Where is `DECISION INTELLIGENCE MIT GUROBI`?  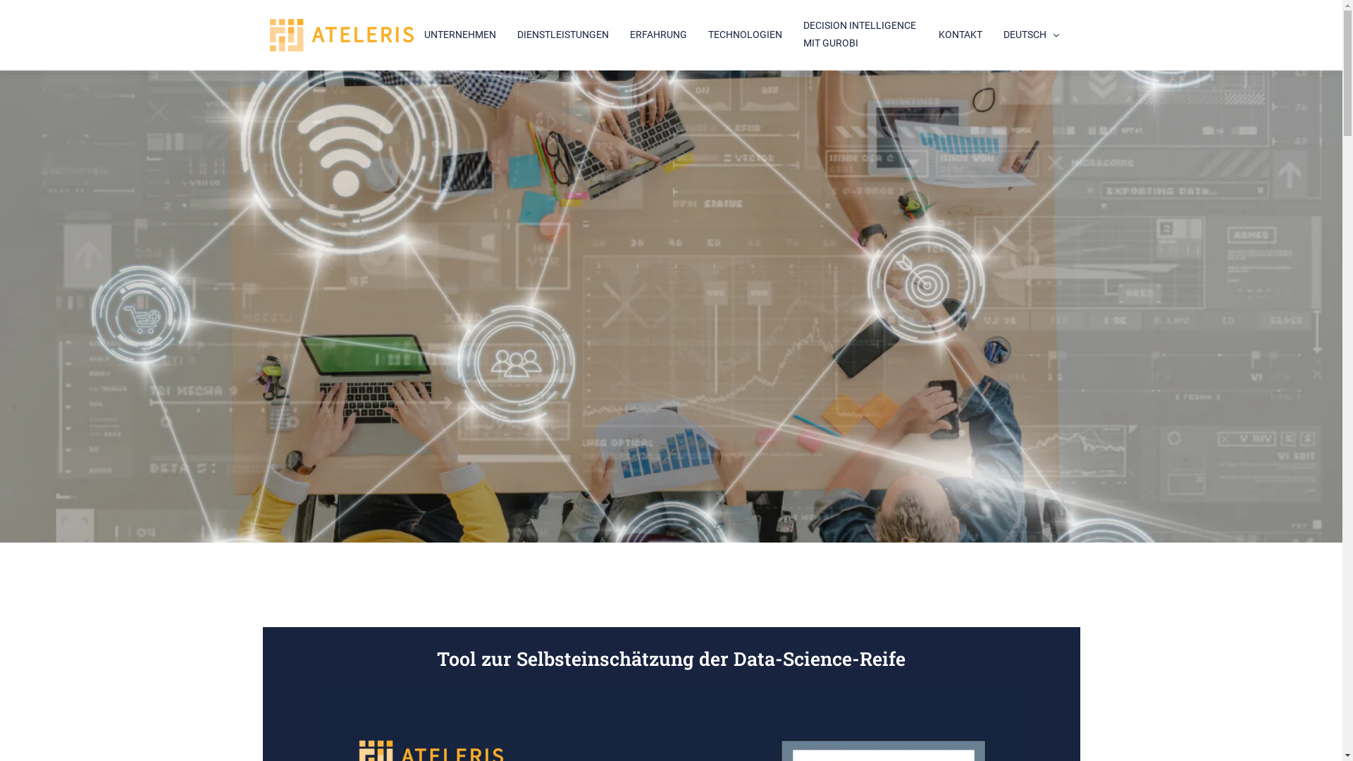
DECISION INTELLIGENCE MIT GUROBI is located at coordinates (860, 35).